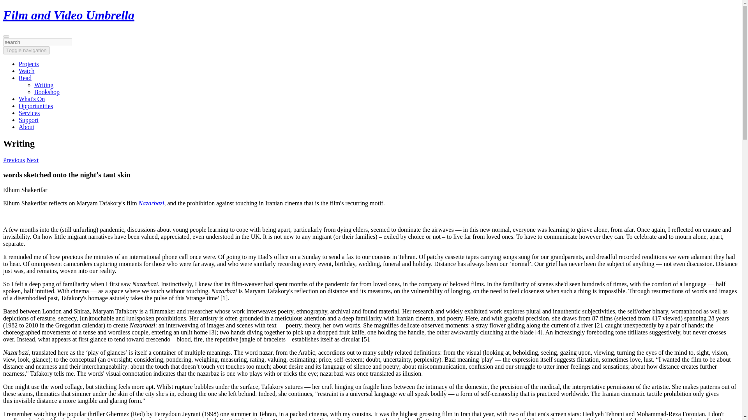 The width and height of the screenshot is (748, 420). I want to click on Opportunities, so click(36, 106).